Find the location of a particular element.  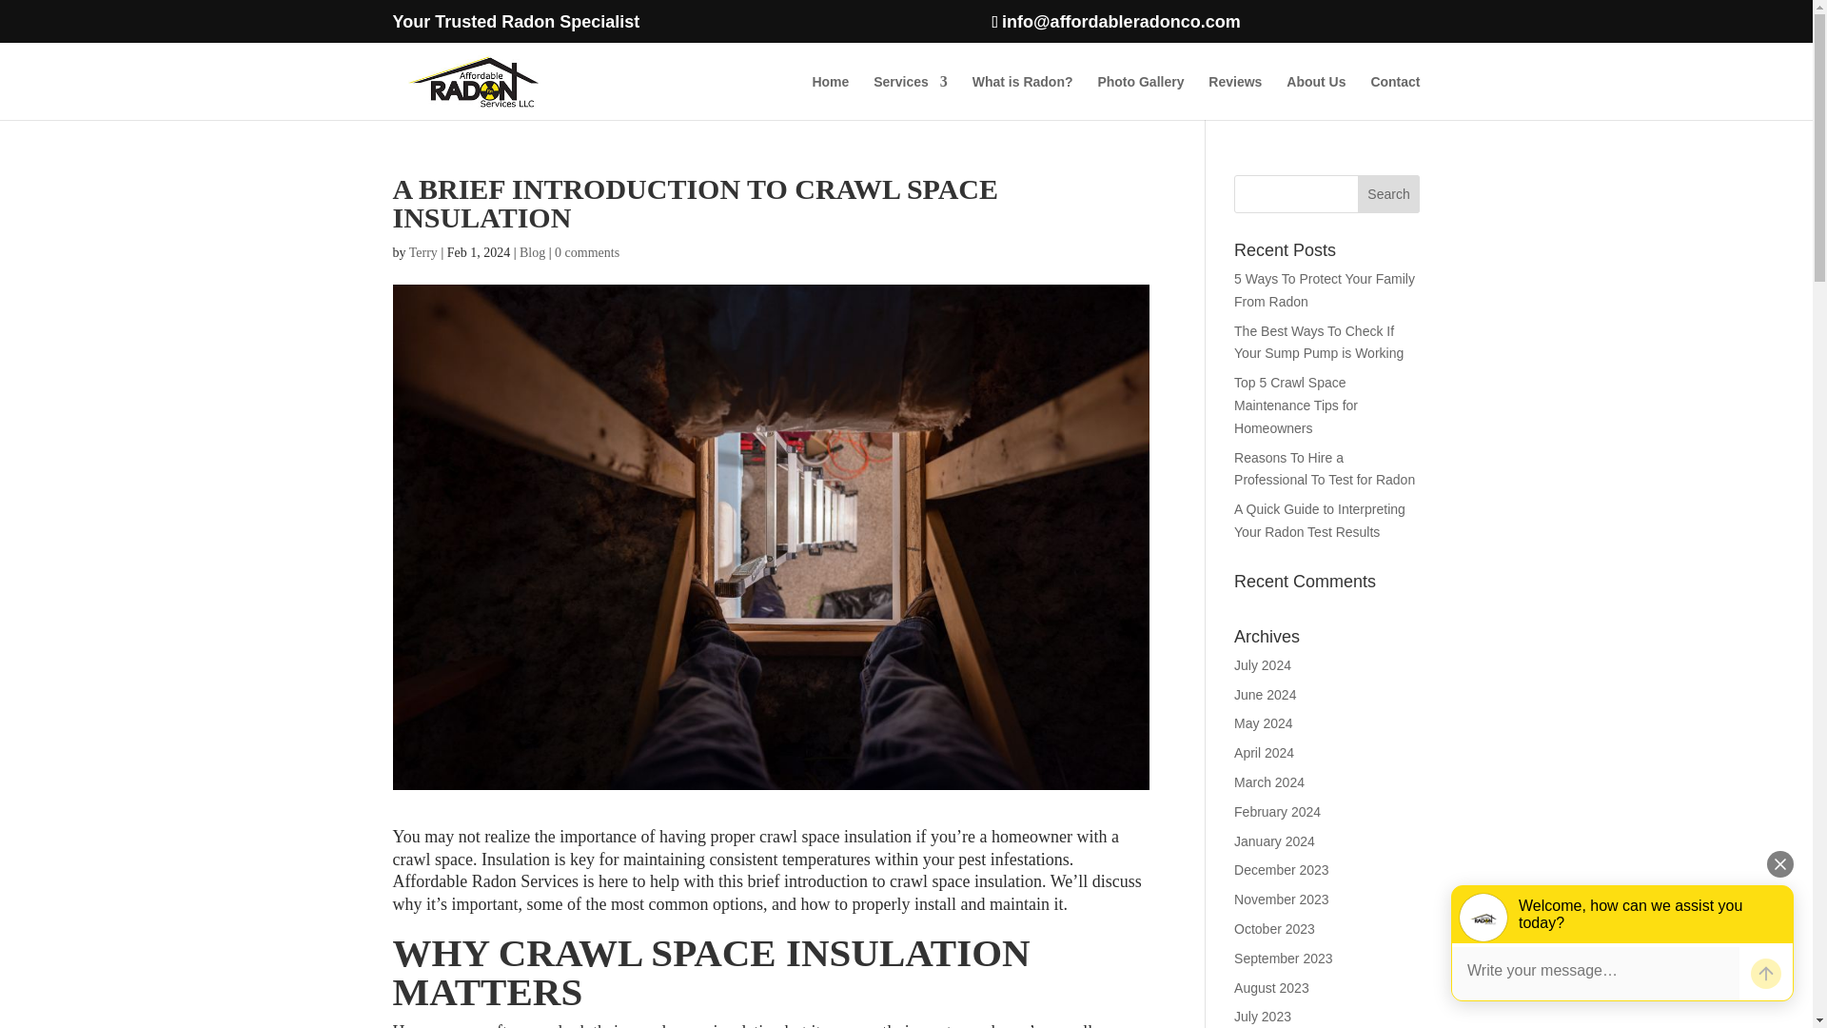

The Best Ways To Check If Your Sump Pump is Working is located at coordinates (1319, 343).